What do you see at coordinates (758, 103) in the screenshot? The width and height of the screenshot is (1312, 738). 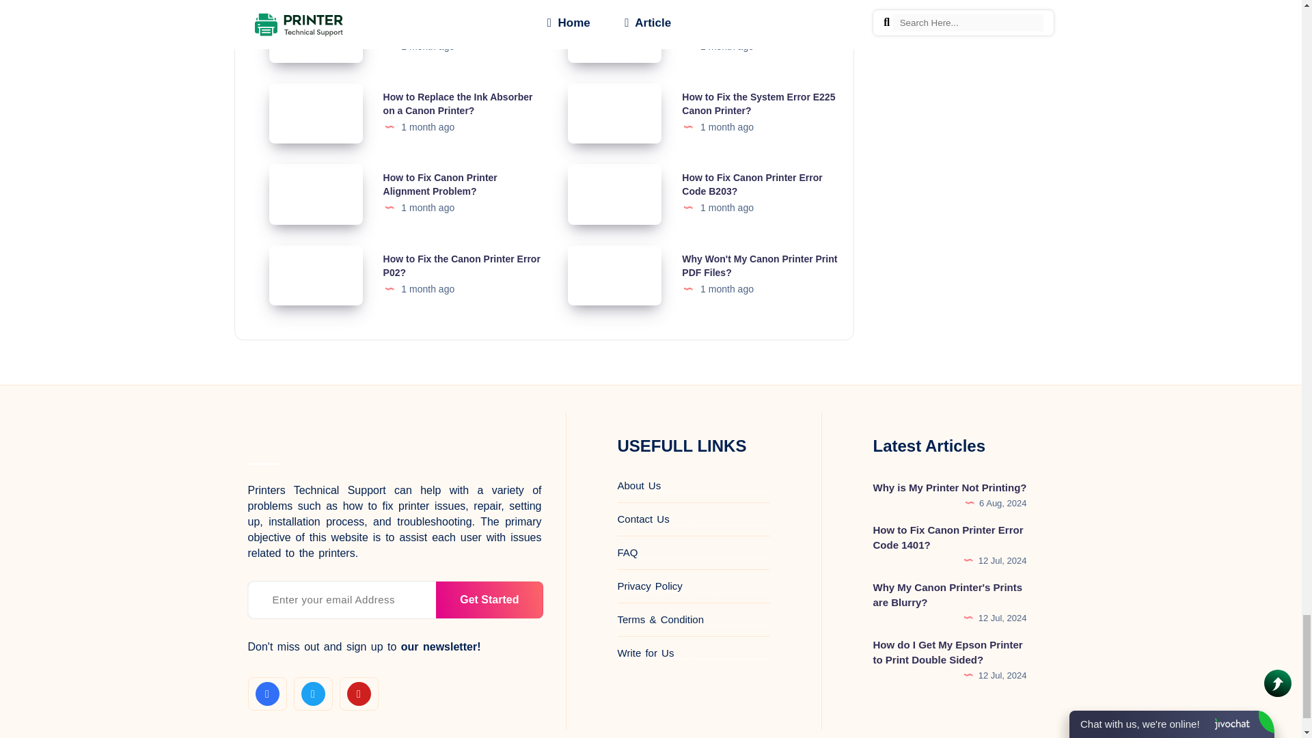 I see `How to Fix the System Error E225 Canon Printer?` at bounding box center [758, 103].